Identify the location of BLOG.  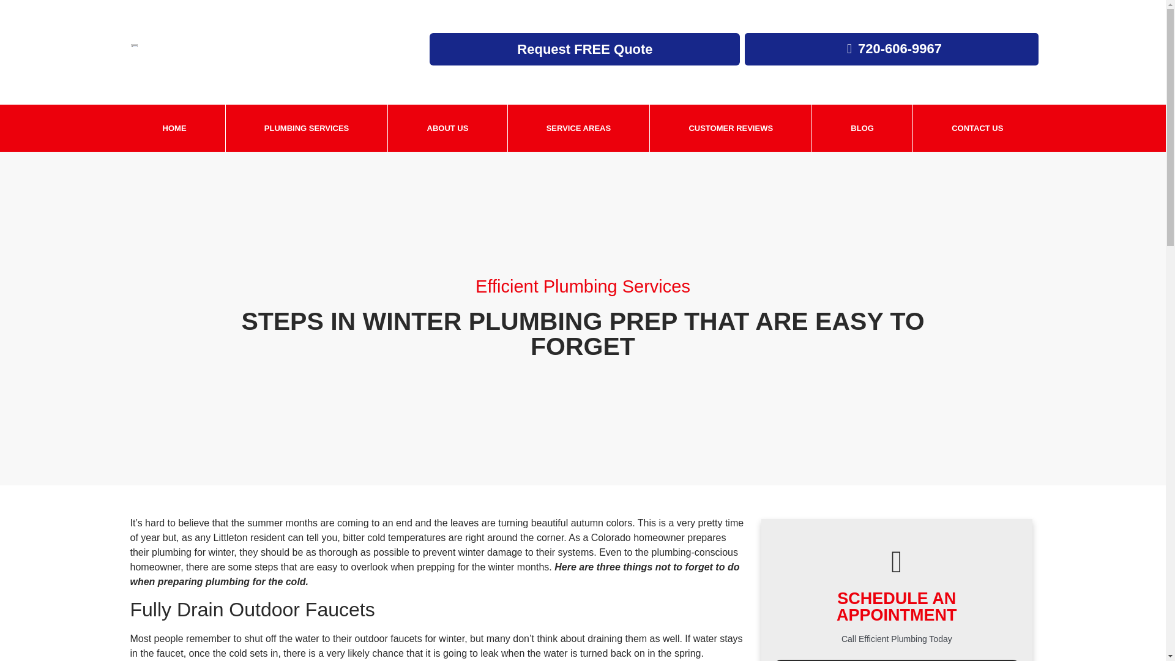
(862, 128).